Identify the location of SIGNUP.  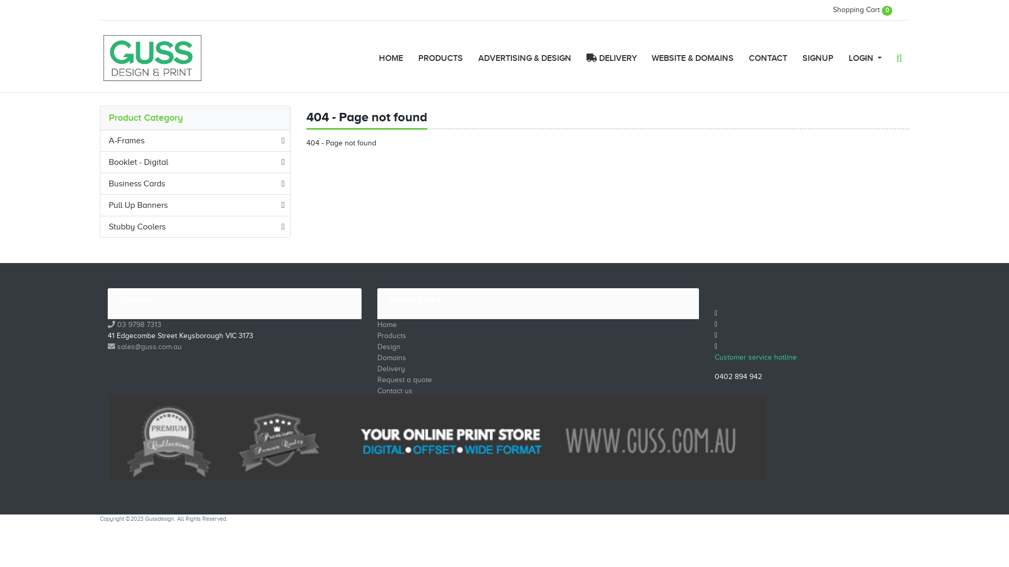
(818, 58).